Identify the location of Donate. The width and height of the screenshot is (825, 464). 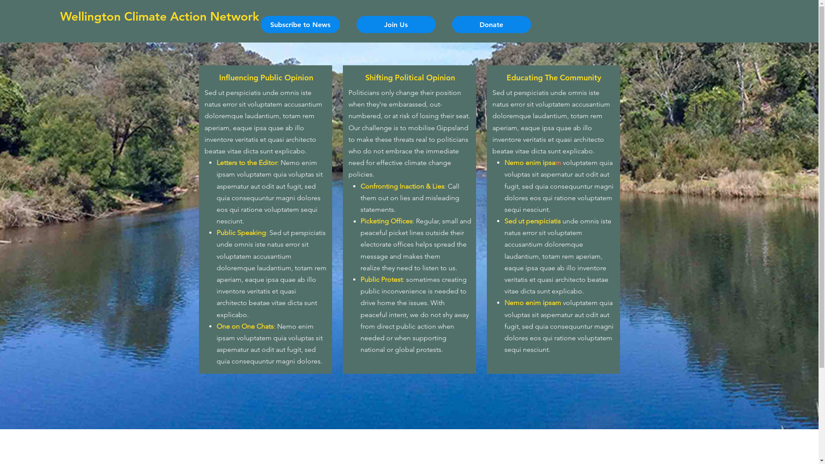
(492, 24).